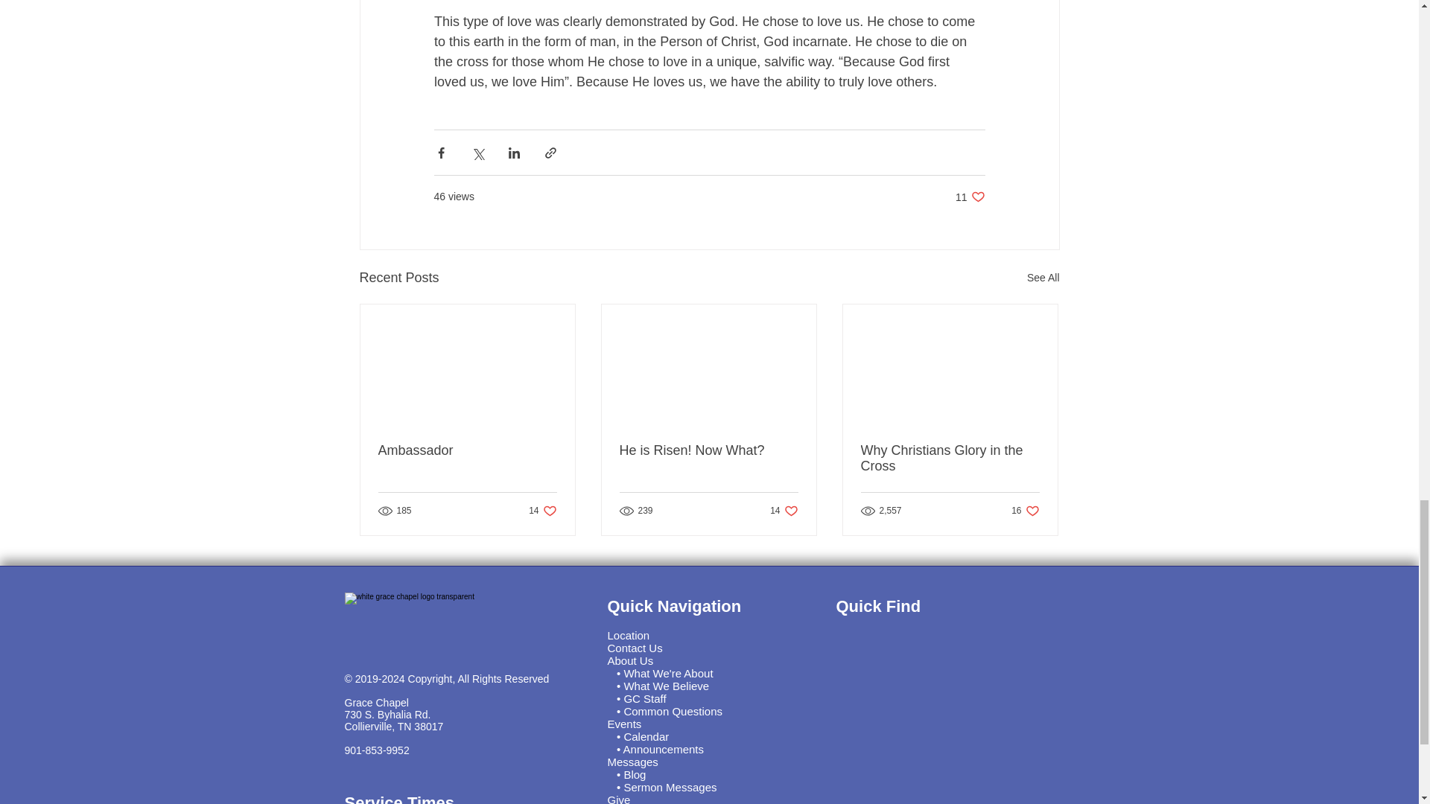  What do you see at coordinates (970, 197) in the screenshot?
I see `Sermon Messages` at bounding box center [970, 197].